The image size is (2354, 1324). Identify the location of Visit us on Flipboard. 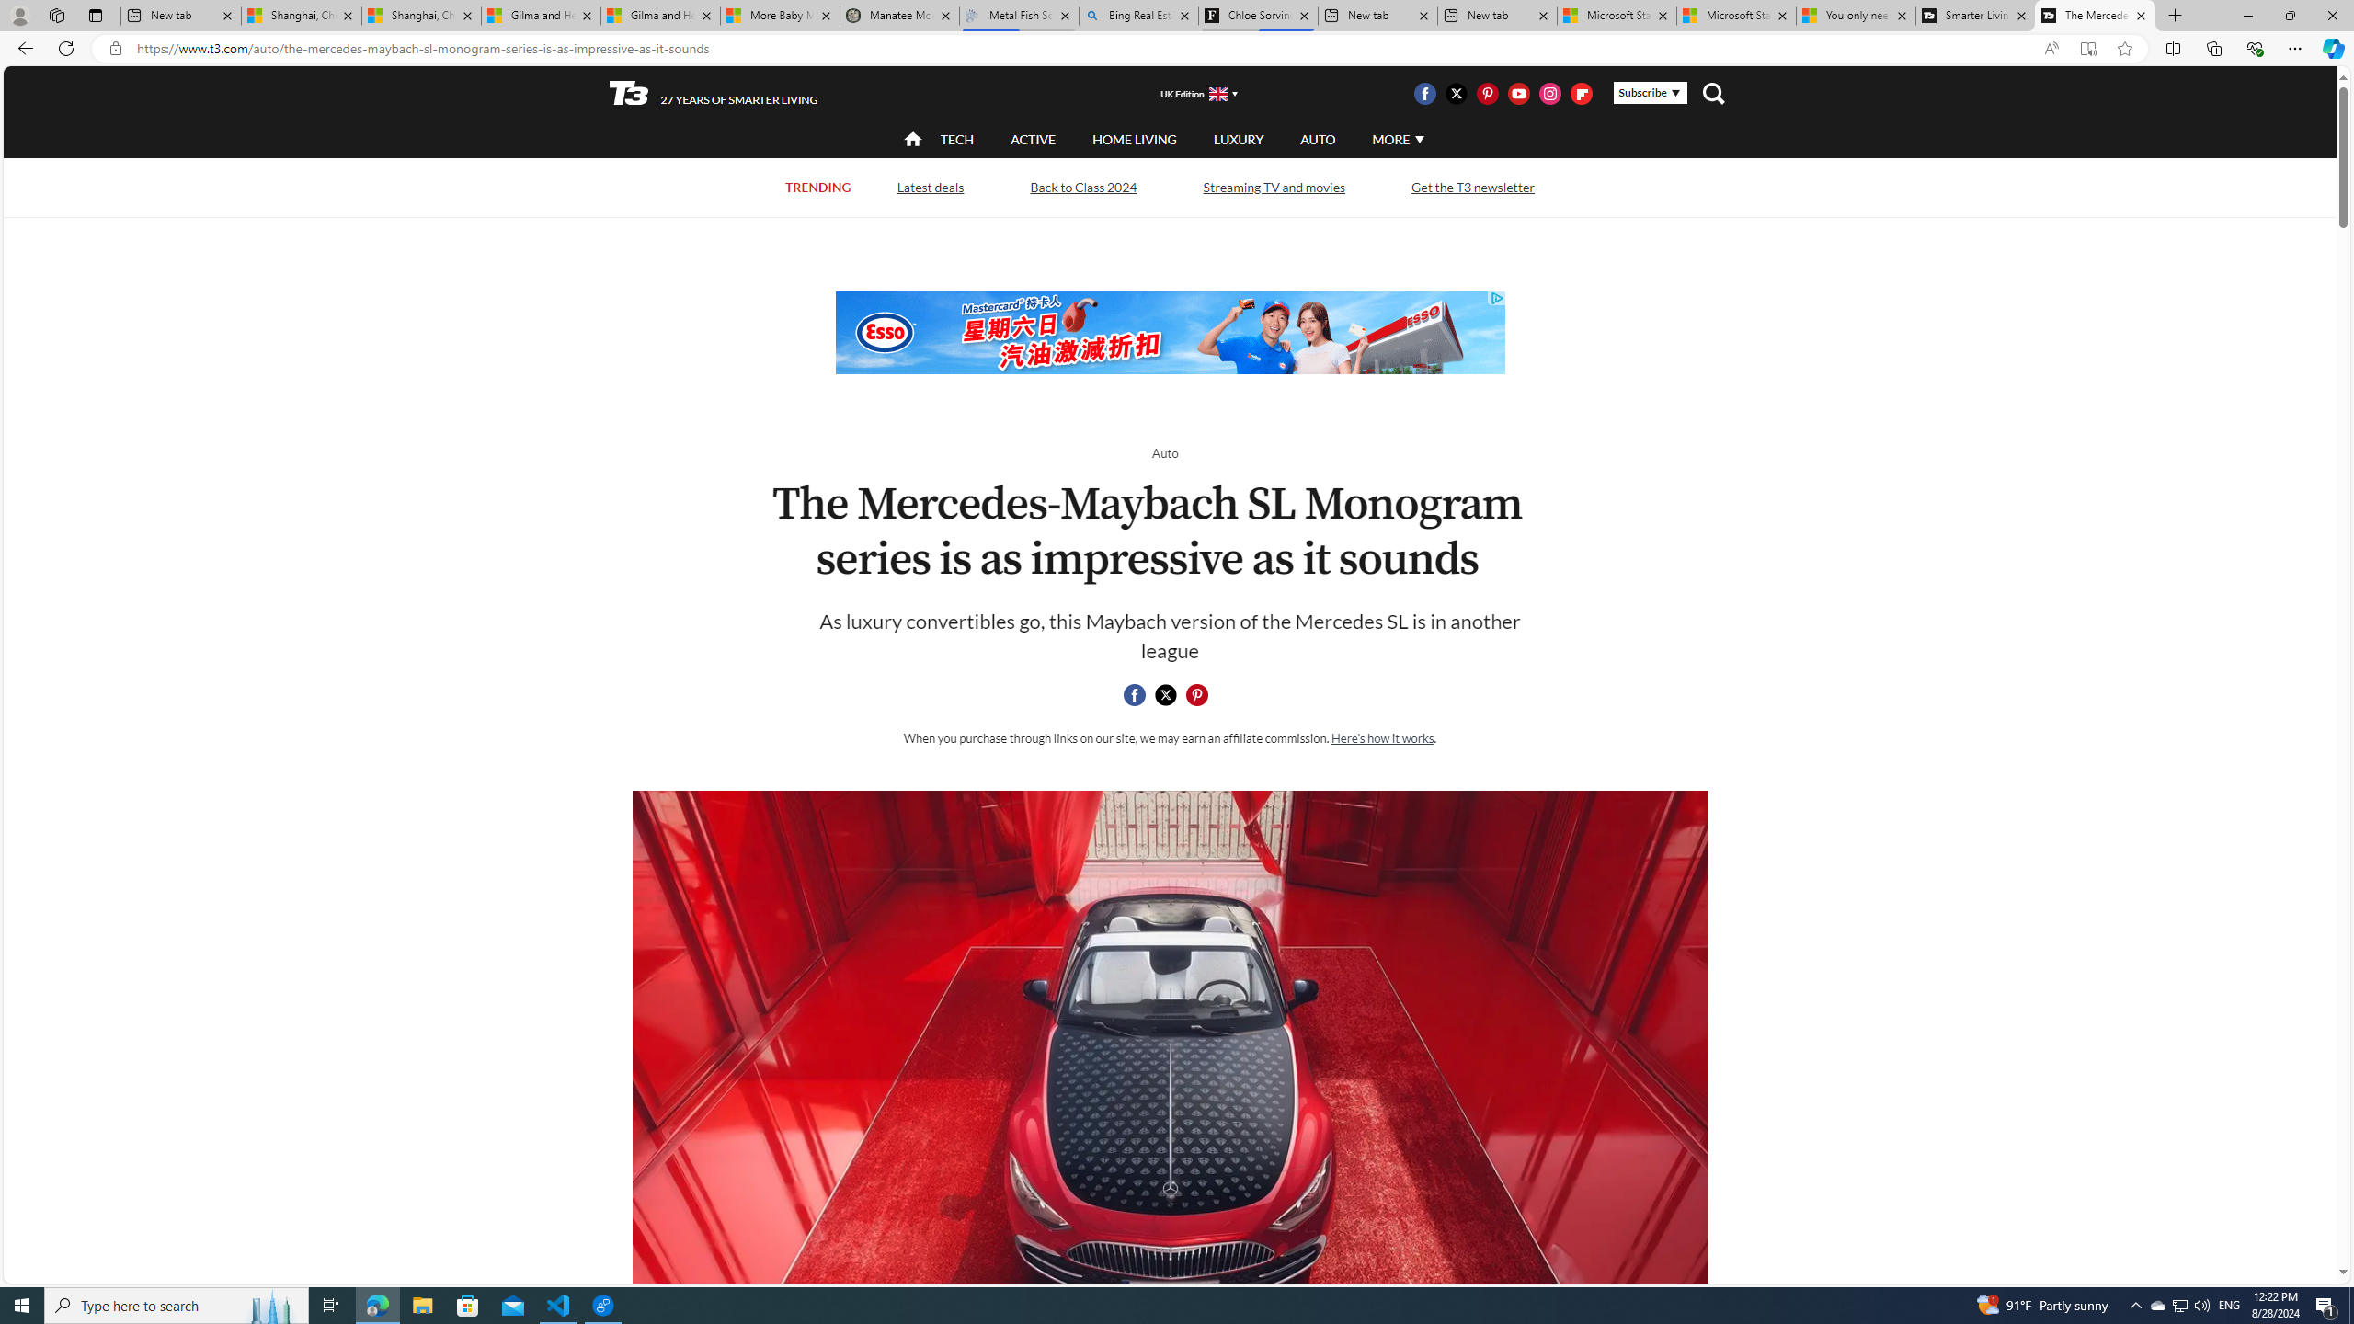
(1582, 93).